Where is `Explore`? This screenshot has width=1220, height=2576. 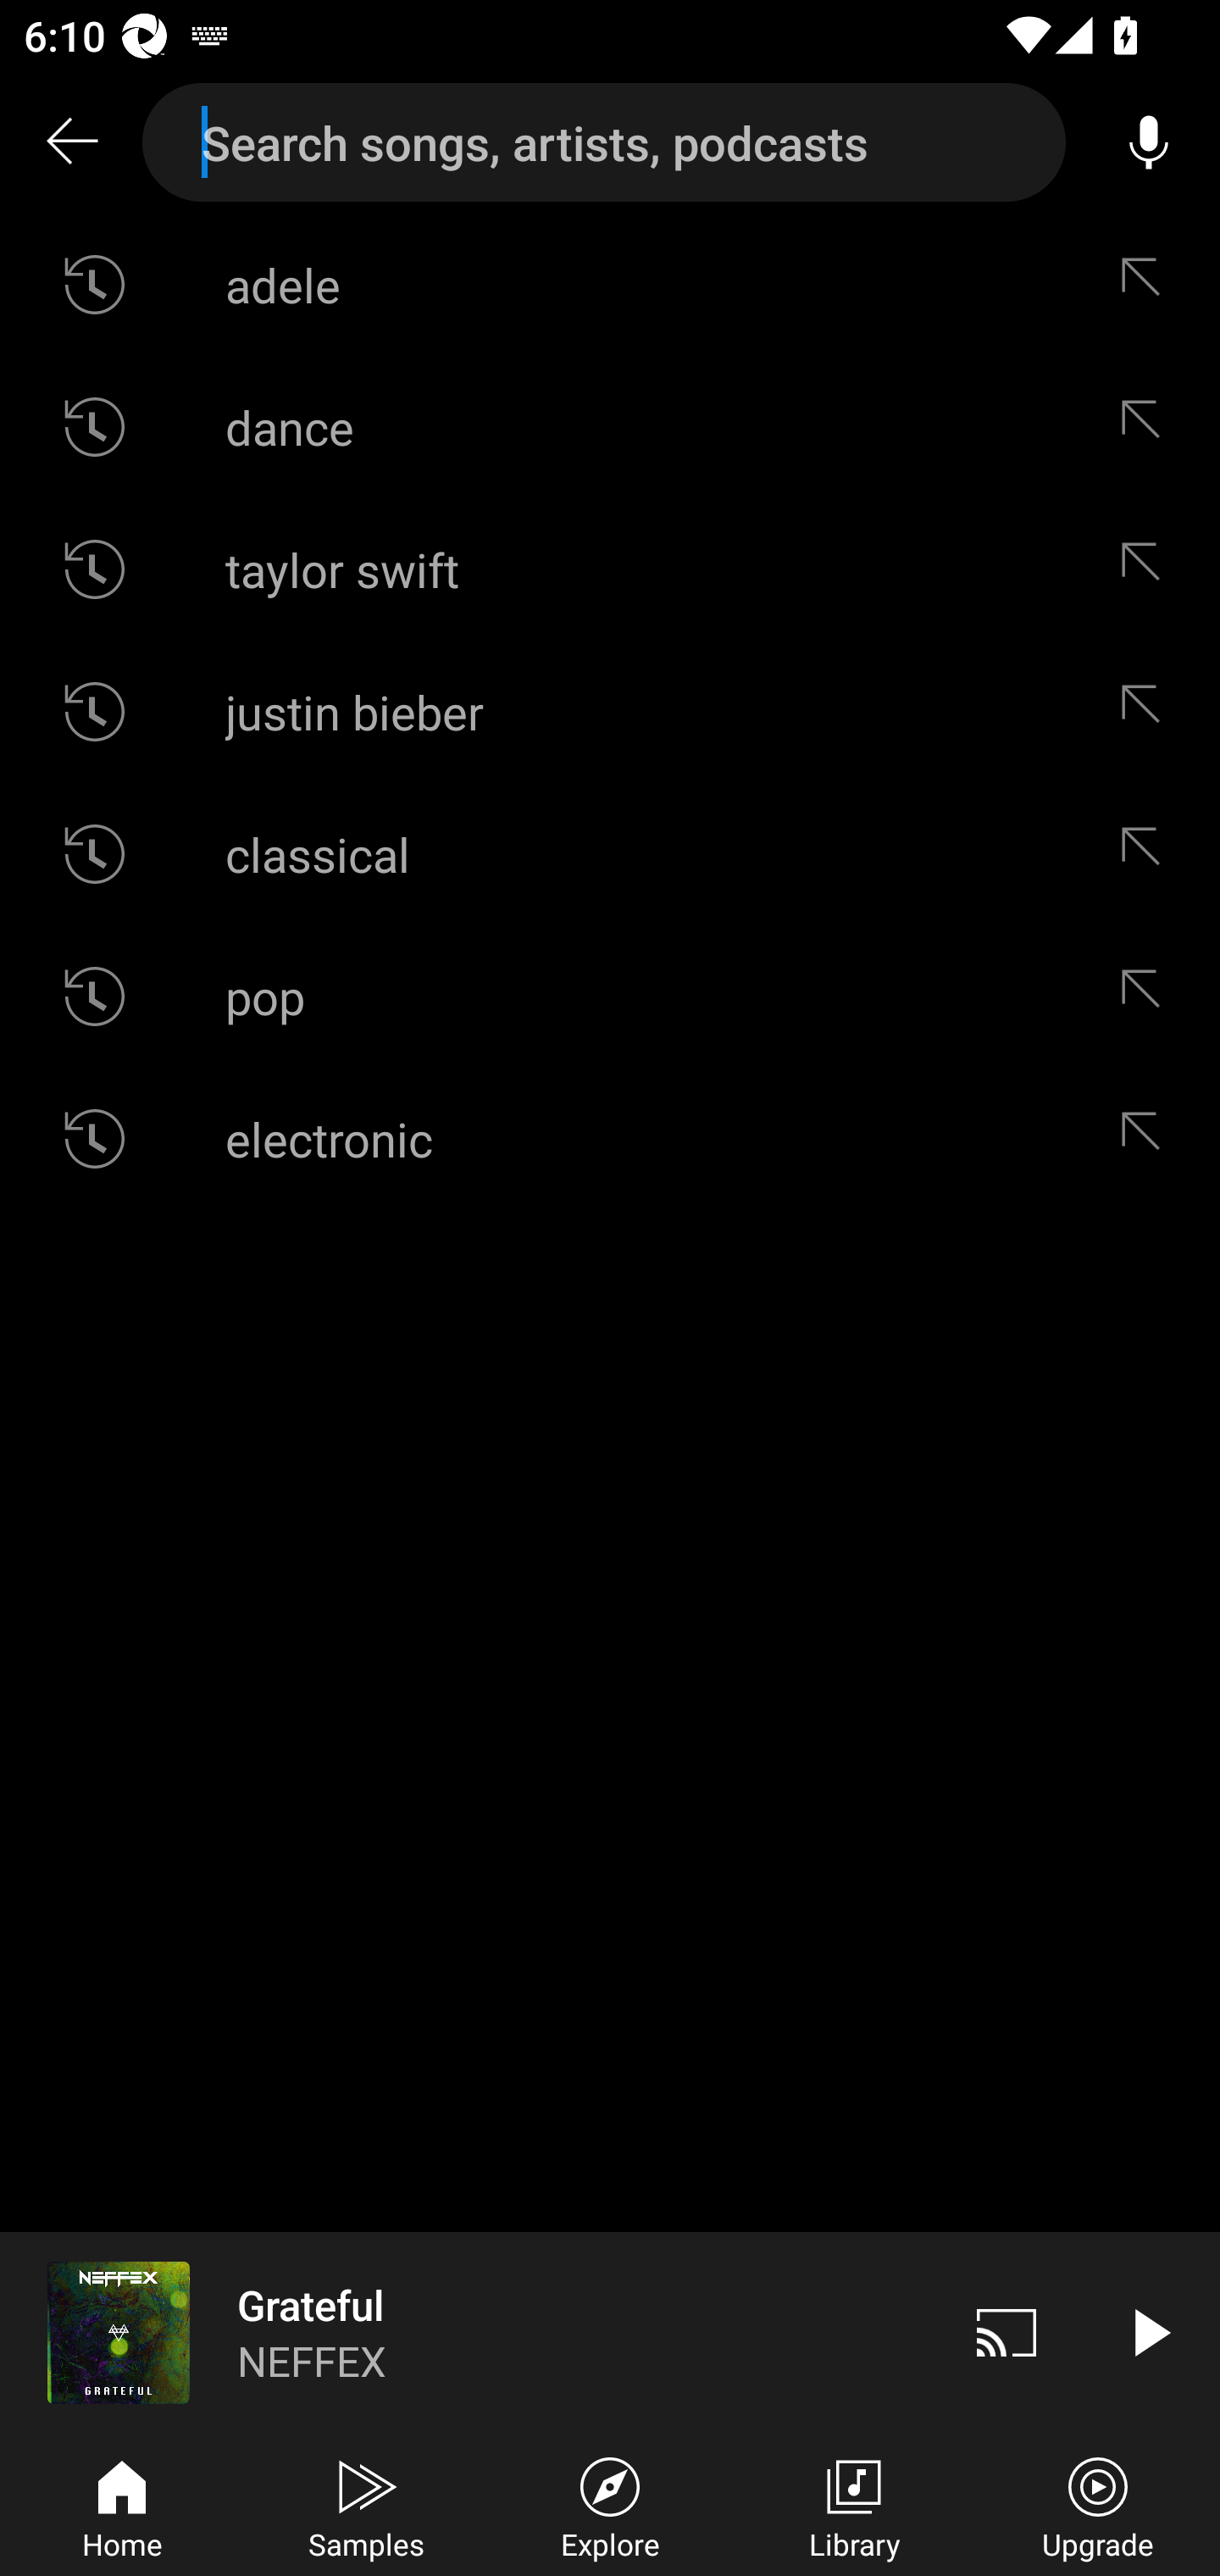 Explore is located at coordinates (610, 2505).